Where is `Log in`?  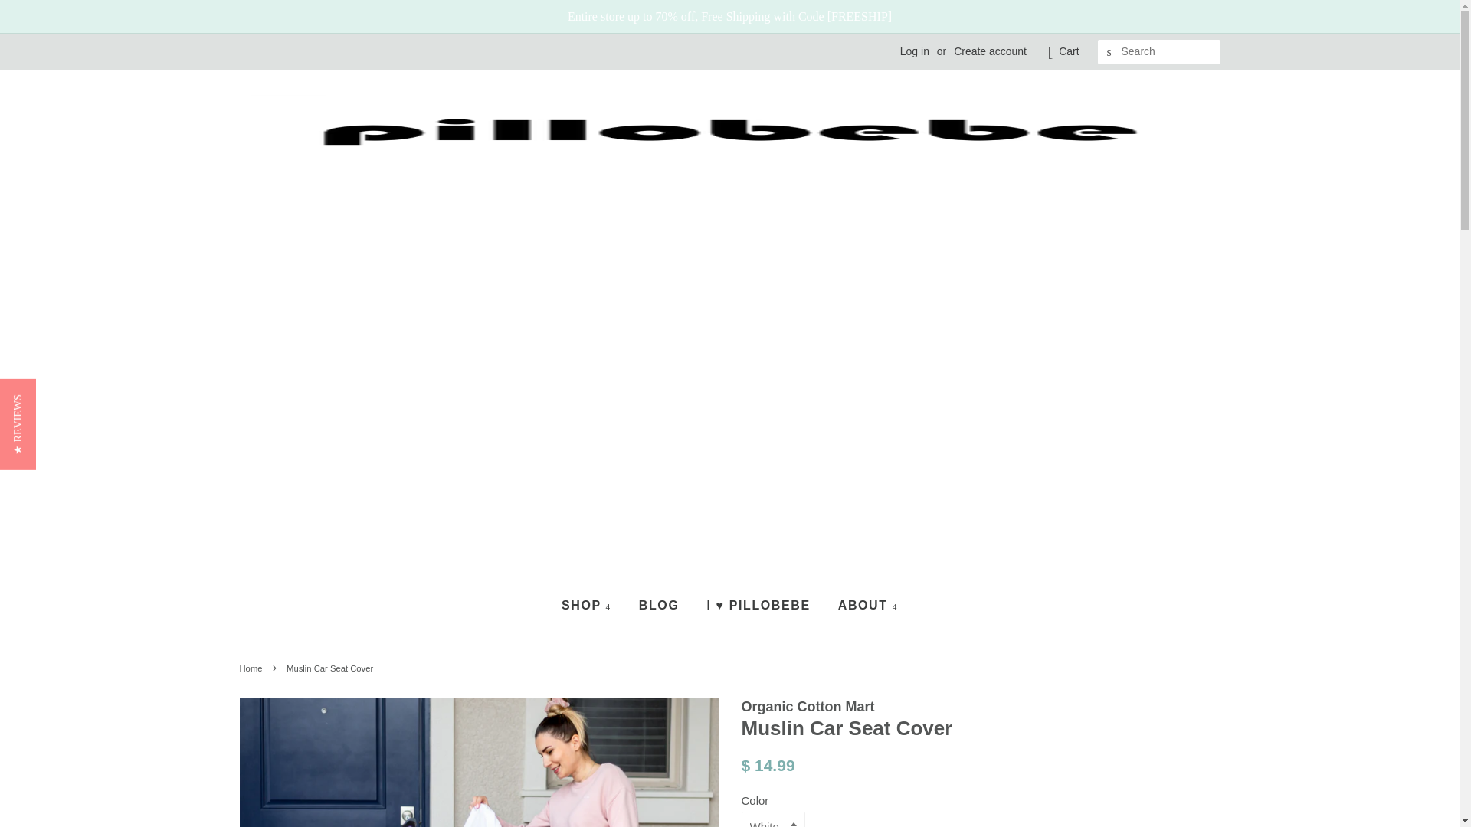 Log in is located at coordinates (915, 51).